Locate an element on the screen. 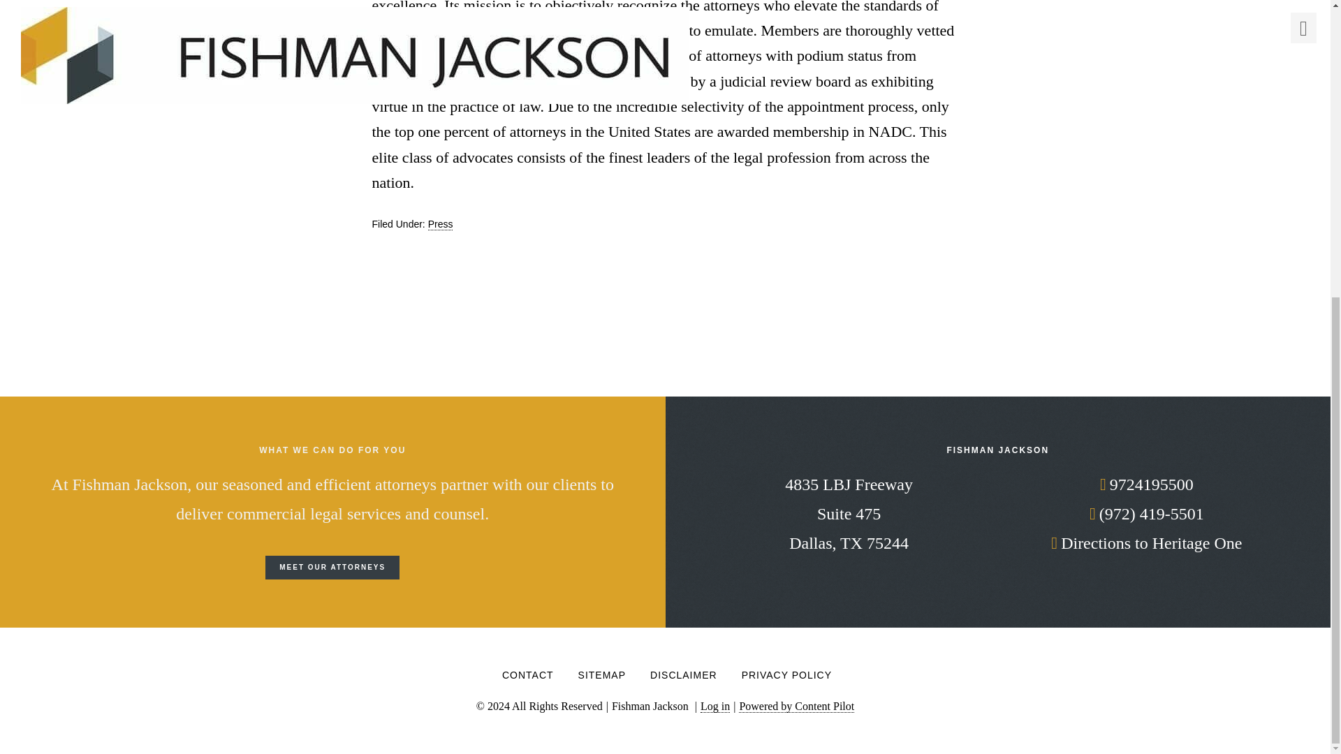 Image resolution: width=1341 pixels, height=754 pixels. Press is located at coordinates (849, 514).